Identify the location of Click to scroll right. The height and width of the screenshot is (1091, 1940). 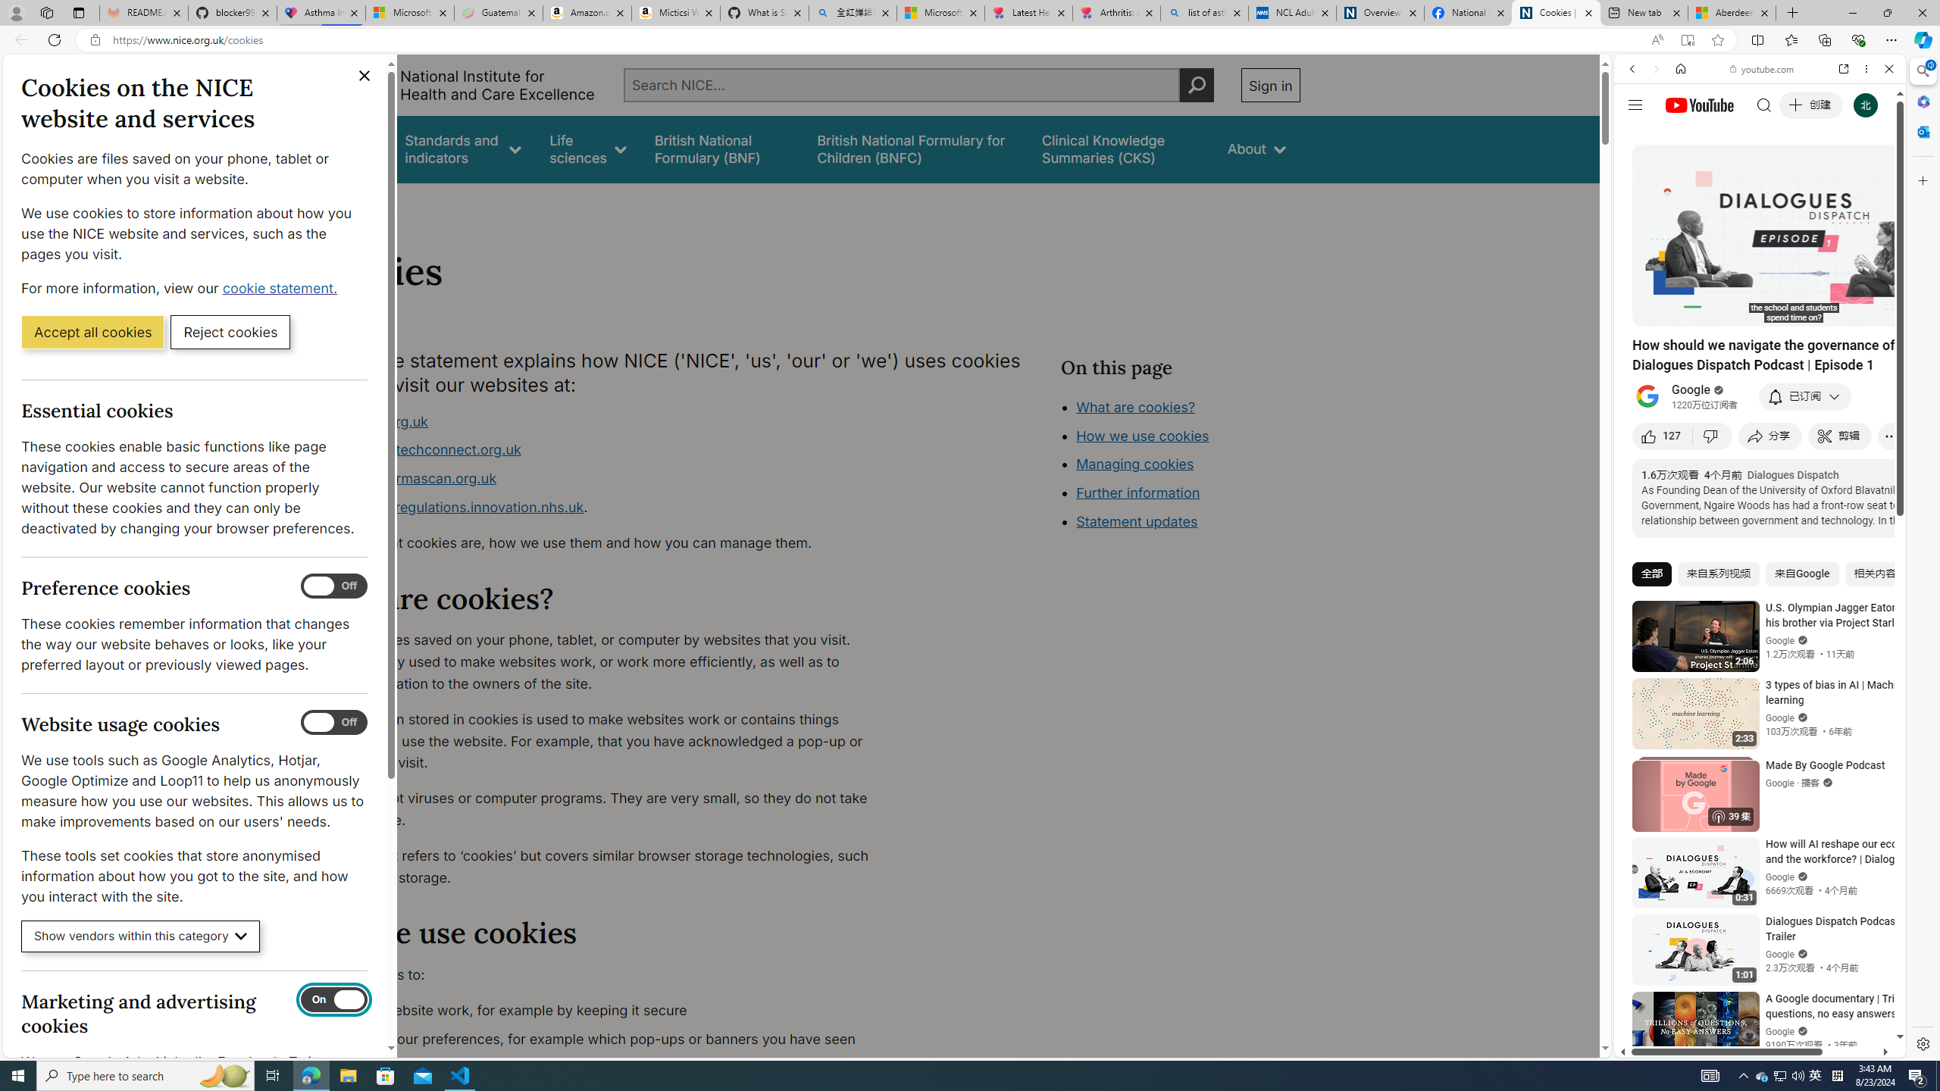
(1876, 608).